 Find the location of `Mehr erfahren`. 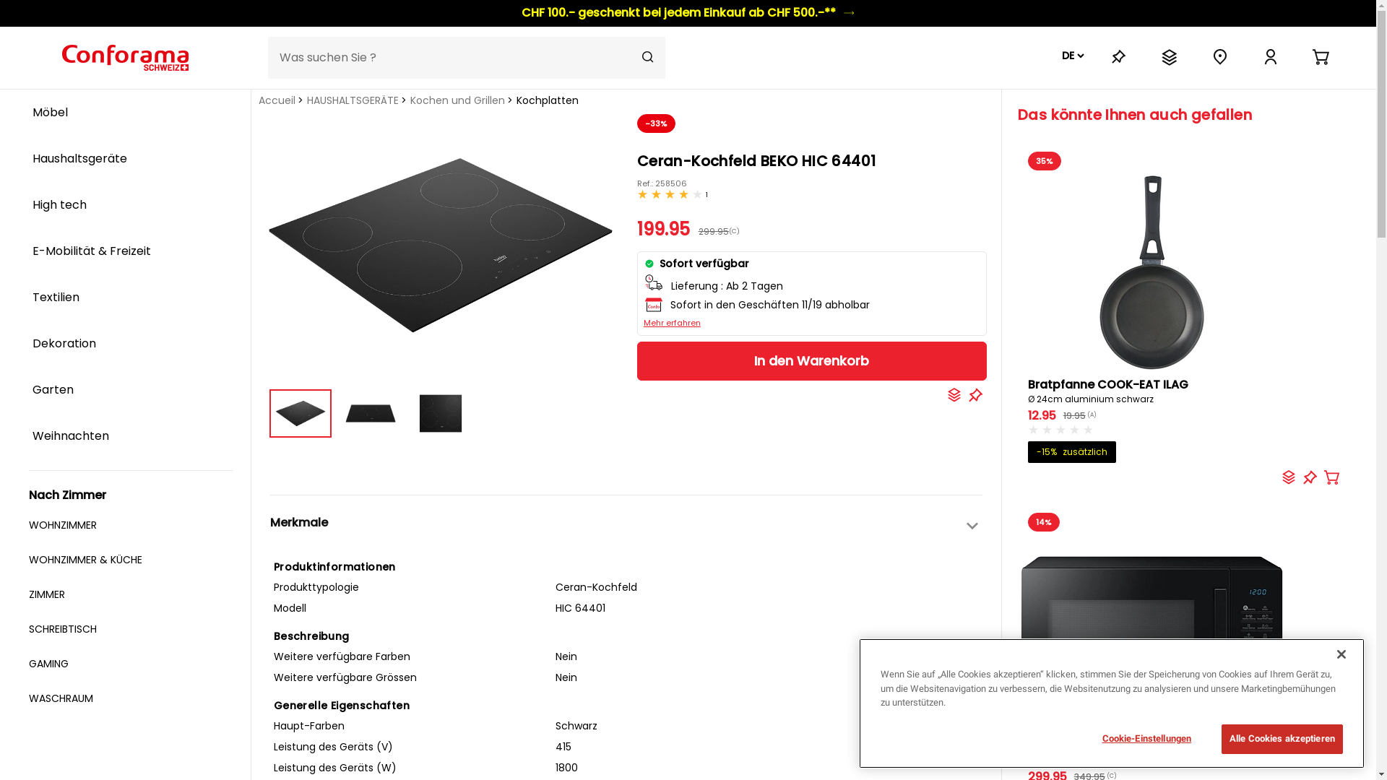

Mehr erfahren is located at coordinates (672, 324).